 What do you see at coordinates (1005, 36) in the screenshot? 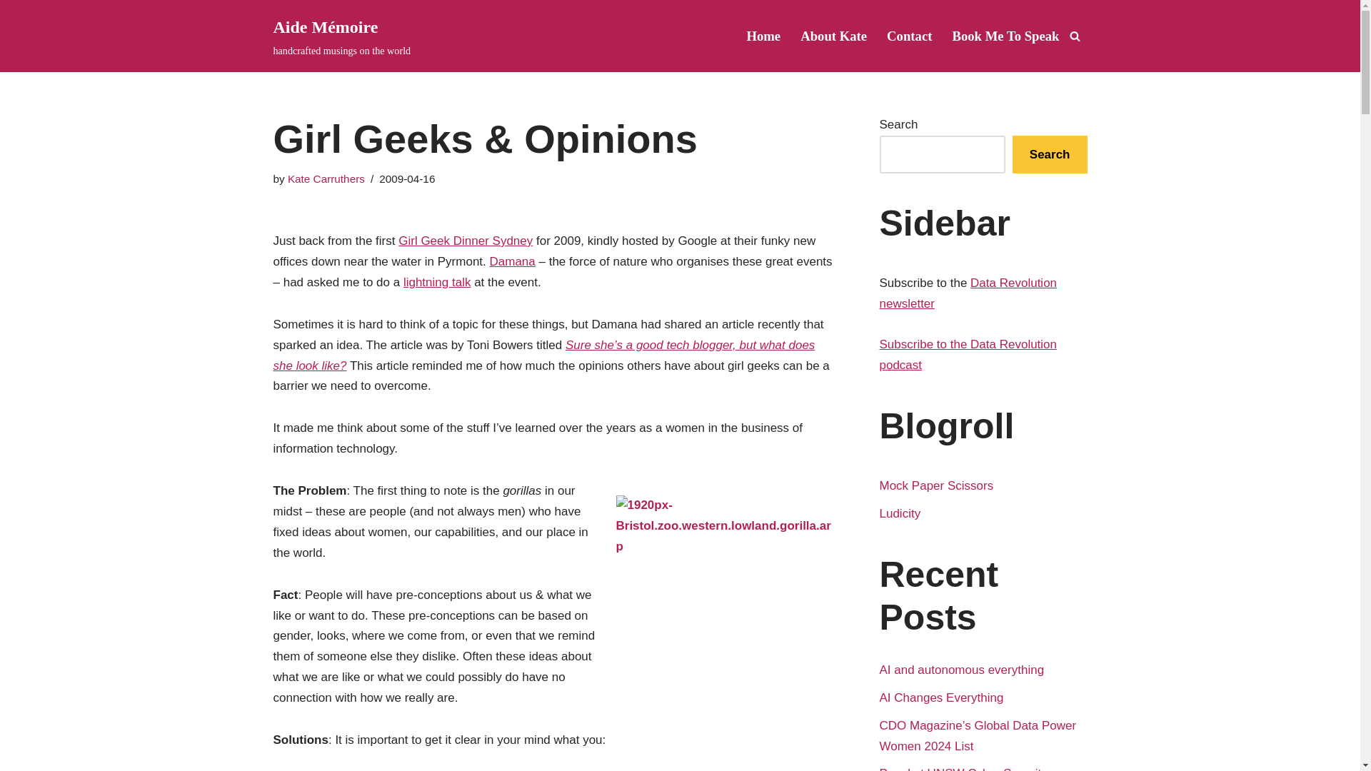
I see `Book Me To Speak` at bounding box center [1005, 36].